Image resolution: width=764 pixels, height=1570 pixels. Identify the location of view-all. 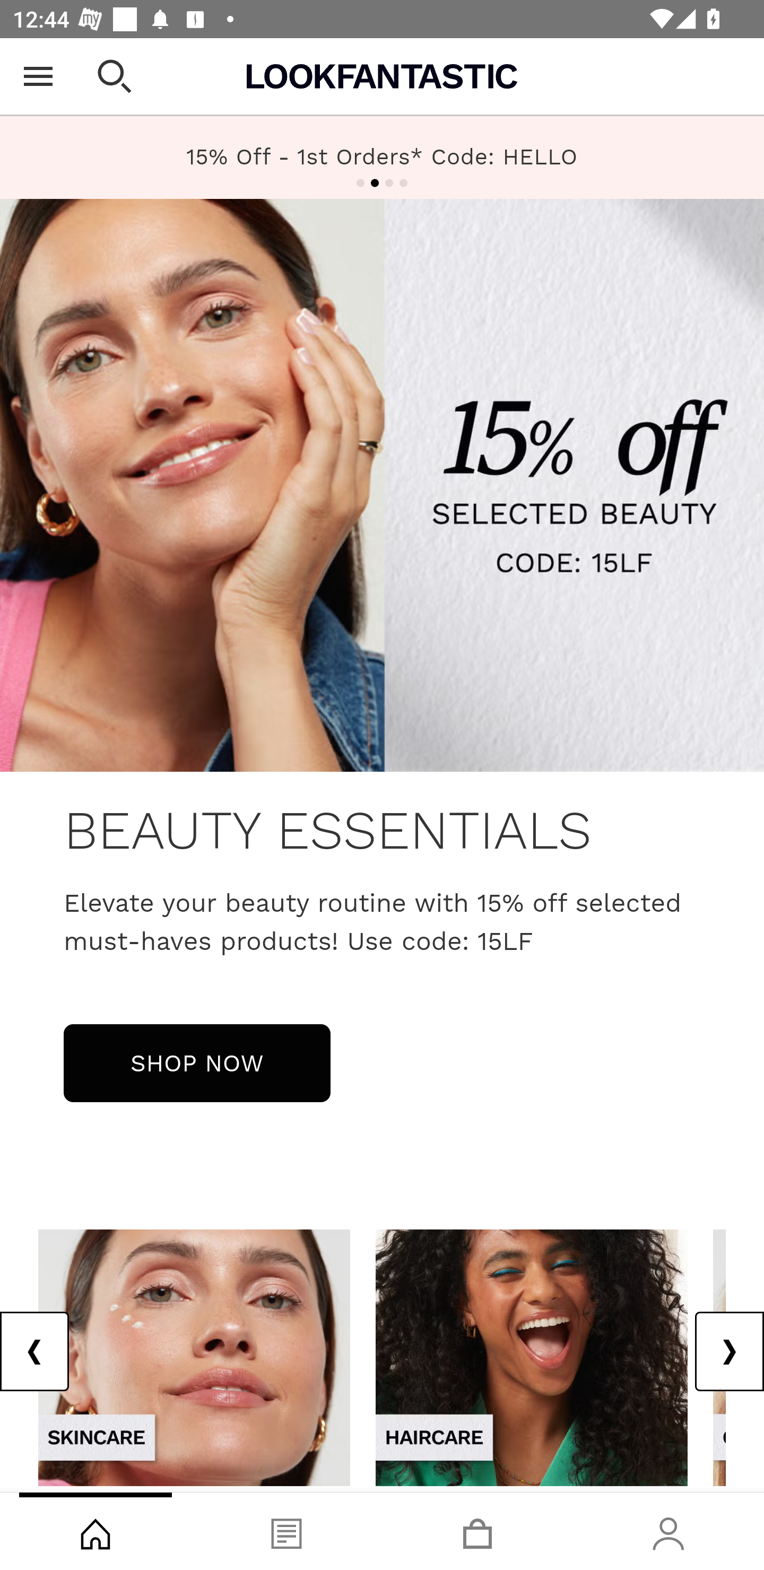
(532, 1357).